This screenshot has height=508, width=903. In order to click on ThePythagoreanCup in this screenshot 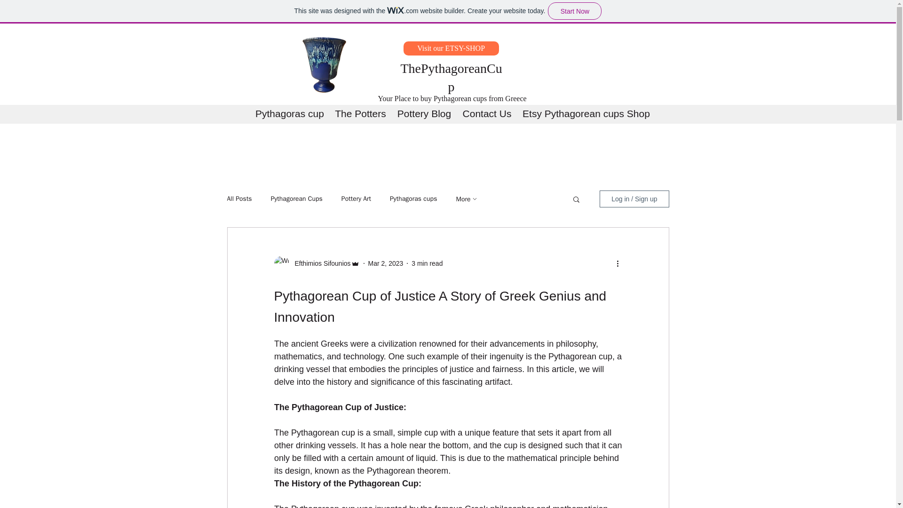, I will do `click(451, 77)`.